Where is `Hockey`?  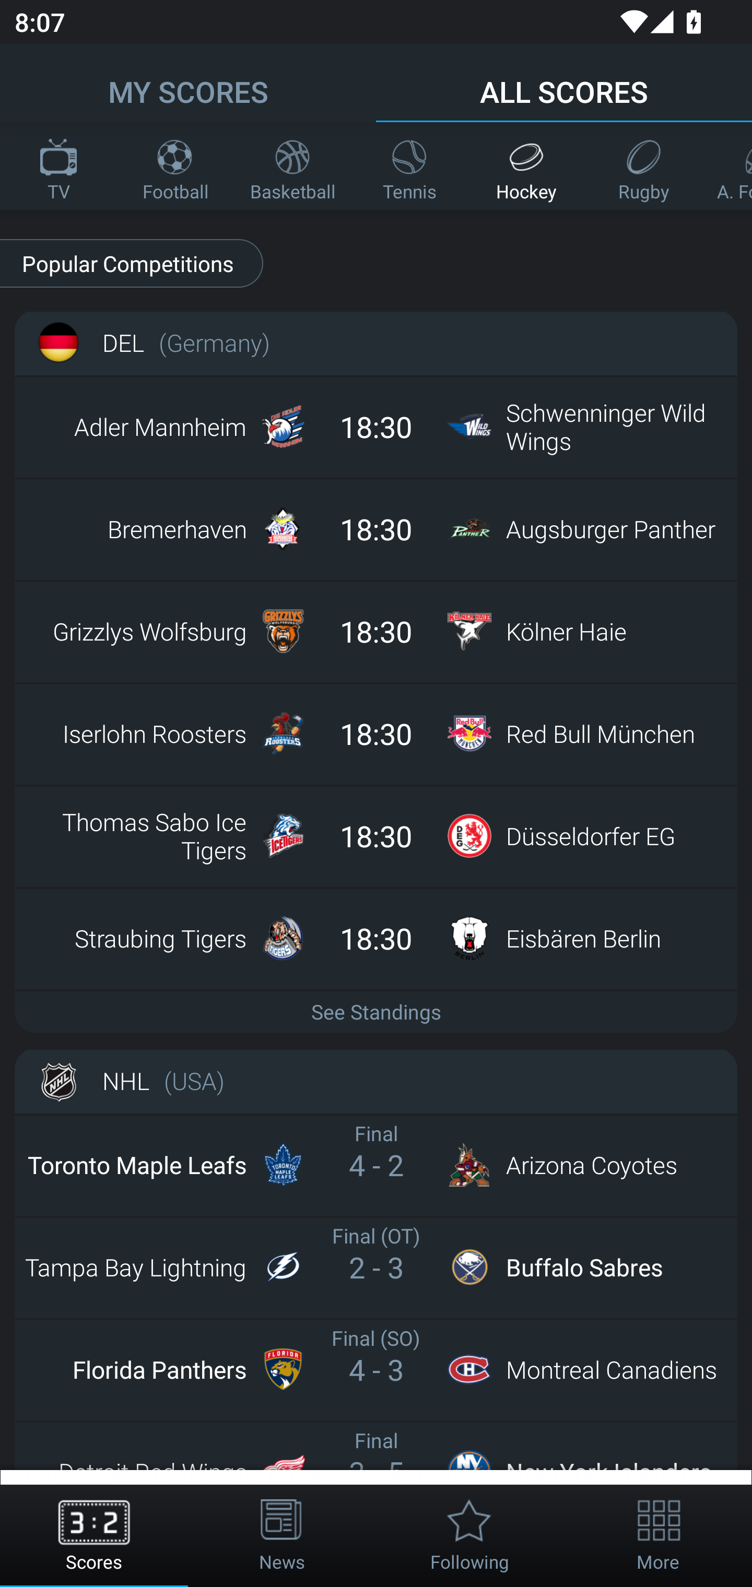 Hockey is located at coordinates (526, 166).